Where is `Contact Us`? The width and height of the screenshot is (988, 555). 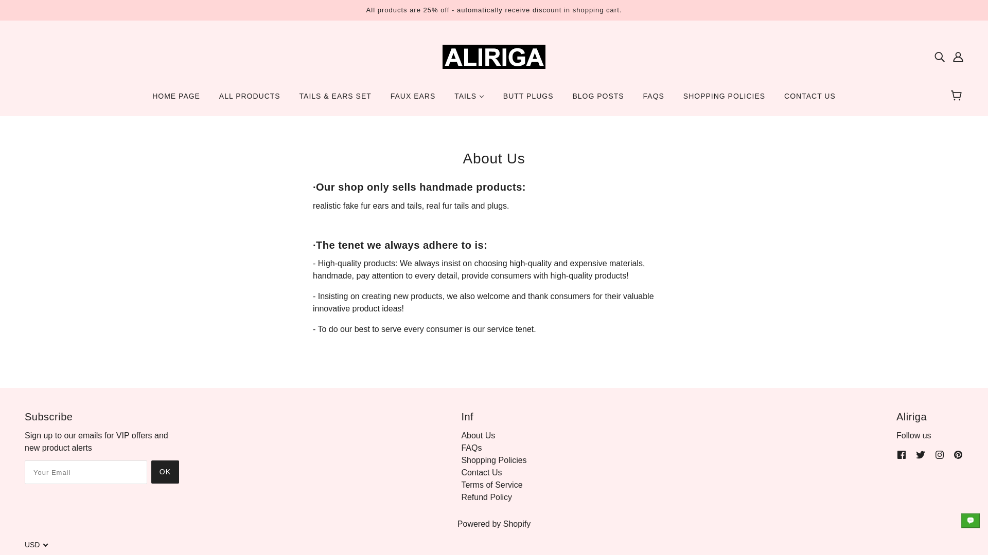 Contact Us is located at coordinates (482, 472).